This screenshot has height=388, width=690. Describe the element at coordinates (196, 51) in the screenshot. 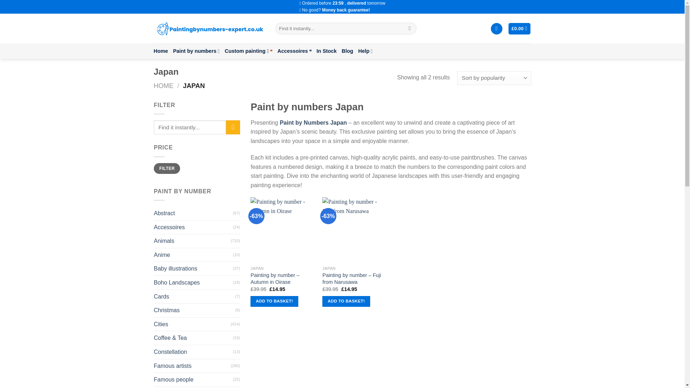

I see `Paint by numbers` at that location.